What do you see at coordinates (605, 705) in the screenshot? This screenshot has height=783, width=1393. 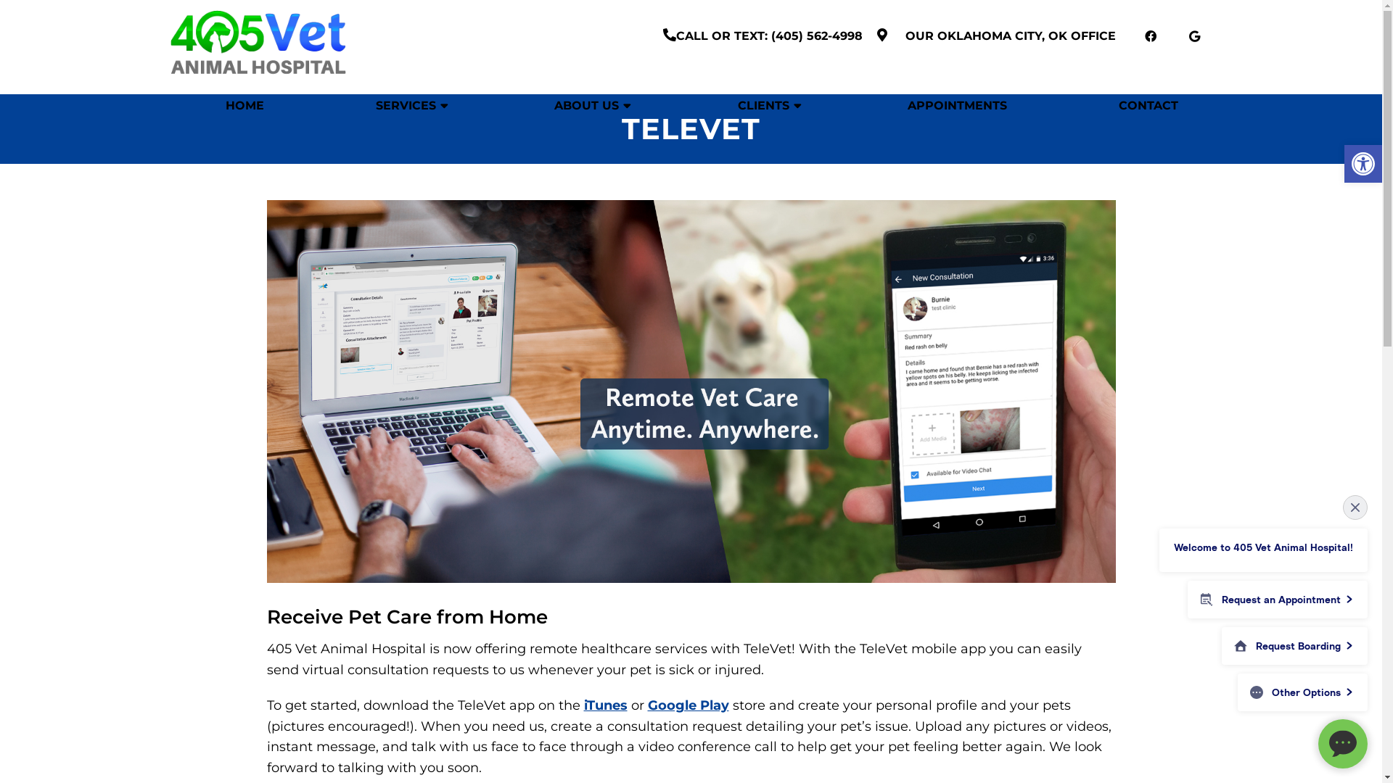 I see `iTunes` at bounding box center [605, 705].